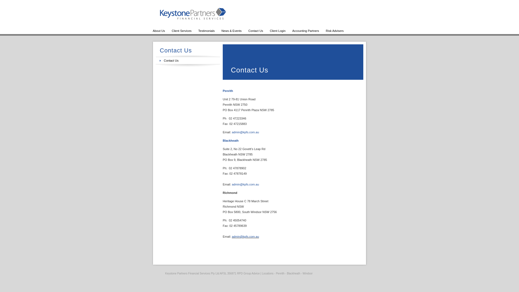 Image resolution: width=519 pixels, height=292 pixels. Describe the element at coordinates (335, 31) in the screenshot. I see `Risk Advisers` at that location.